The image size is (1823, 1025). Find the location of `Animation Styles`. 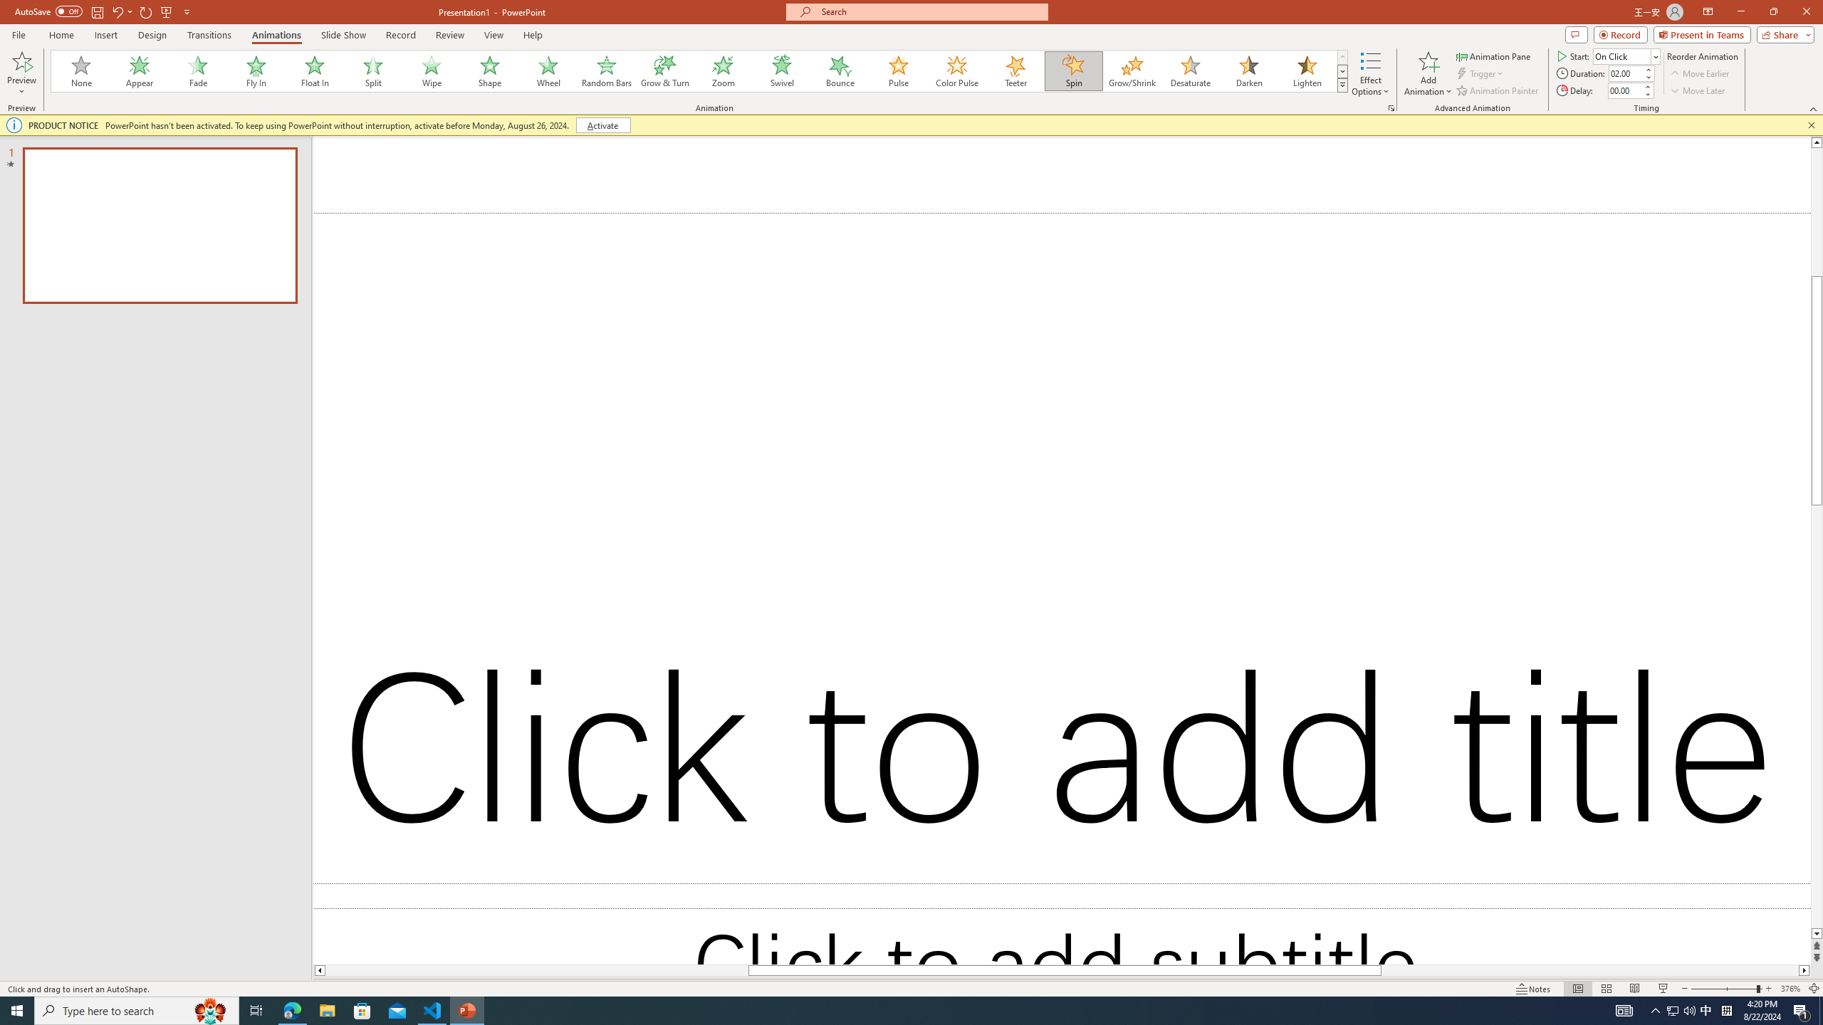

Animation Styles is located at coordinates (1342, 85).